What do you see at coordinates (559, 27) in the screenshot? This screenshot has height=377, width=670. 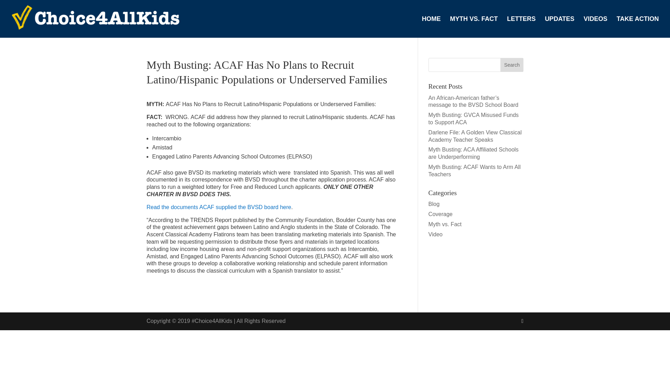 I see `UPDATES` at bounding box center [559, 27].